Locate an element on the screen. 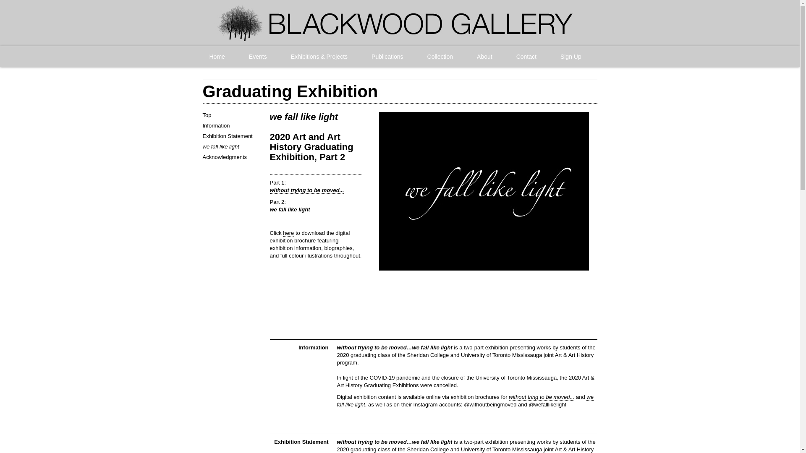  Contact is located at coordinates (526, 57).